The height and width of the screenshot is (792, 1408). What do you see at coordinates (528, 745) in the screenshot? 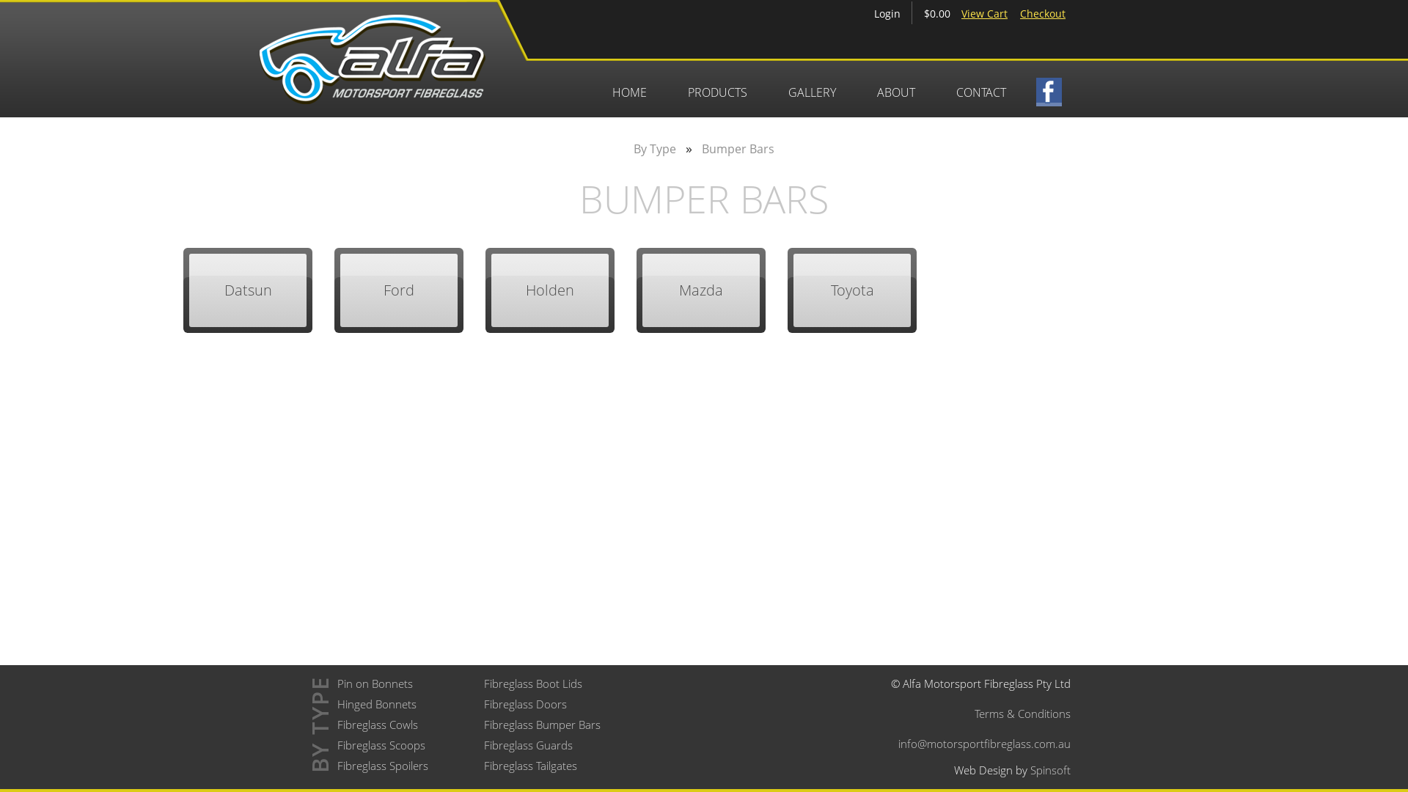
I see `Fibreglass Guards` at bounding box center [528, 745].